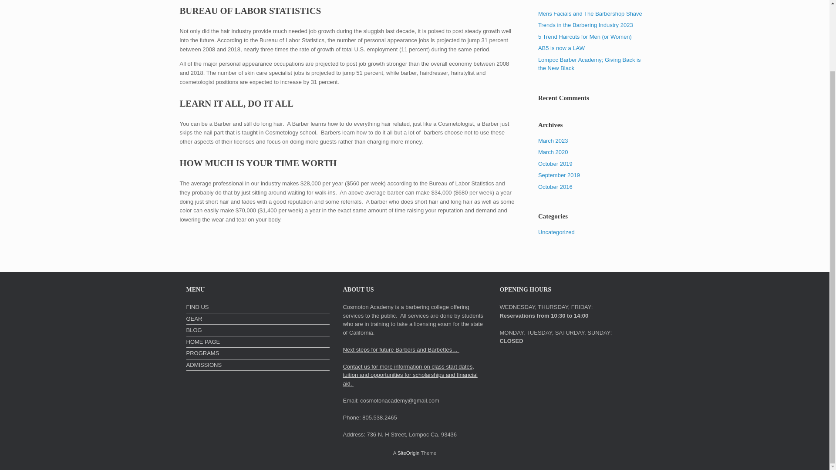 The height and width of the screenshot is (470, 836). Describe the element at coordinates (258, 308) in the screenshot. I see `FIND US` at that location.